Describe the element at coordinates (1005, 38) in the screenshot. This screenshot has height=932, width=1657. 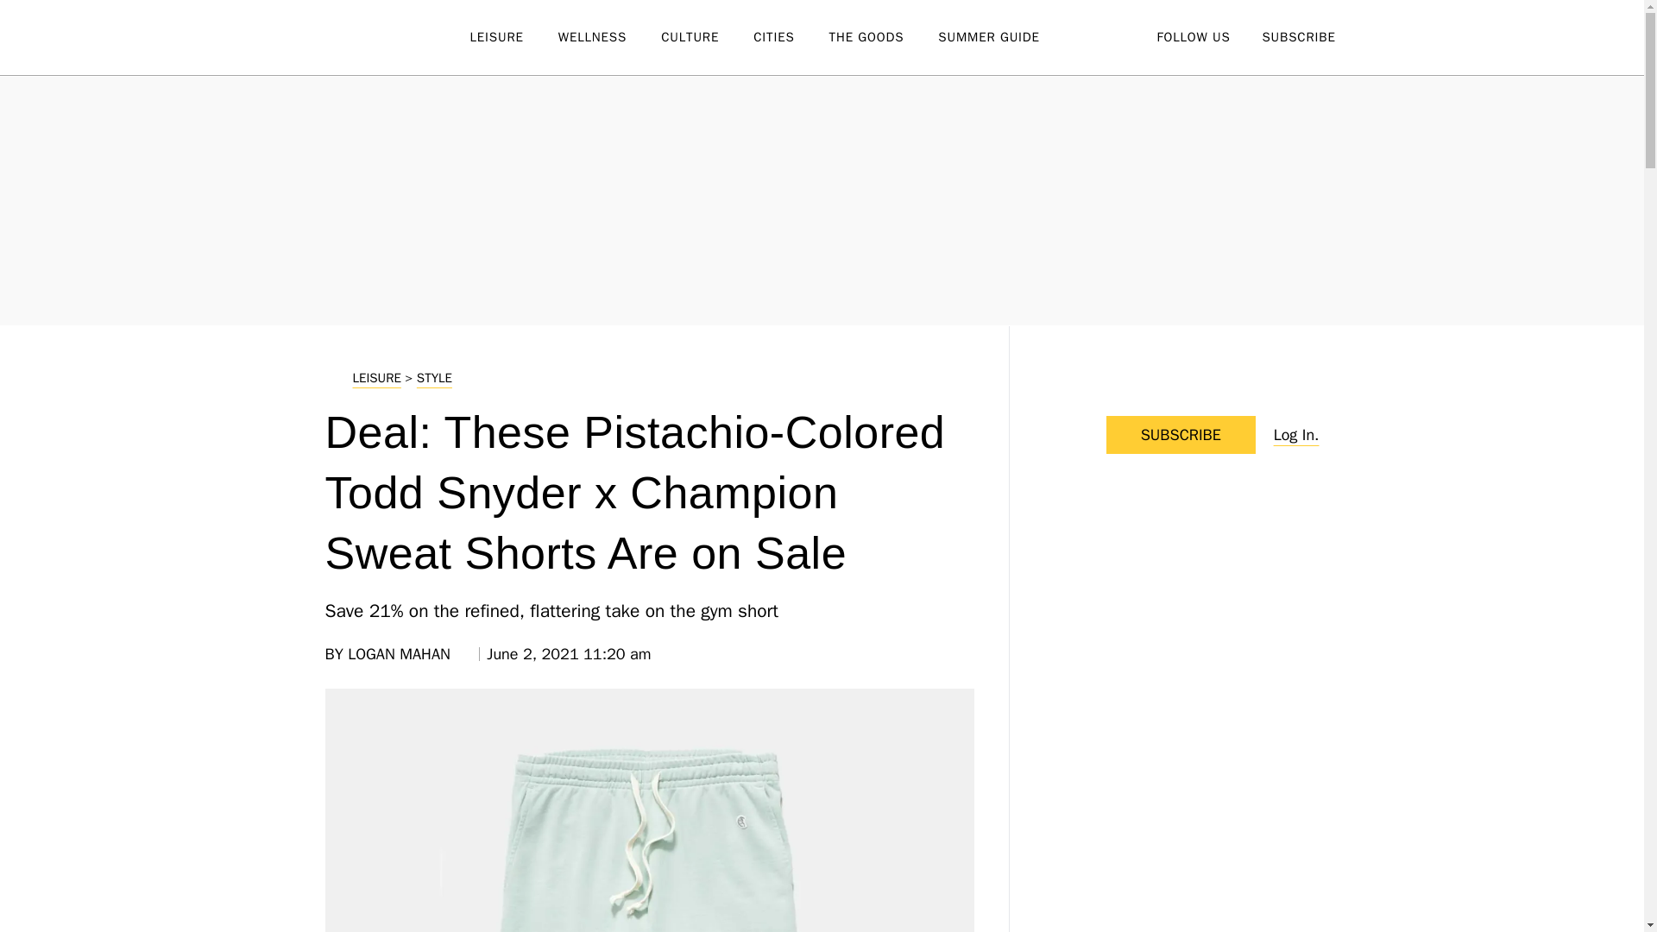
I see `SUMMER GUIDE` at that location.